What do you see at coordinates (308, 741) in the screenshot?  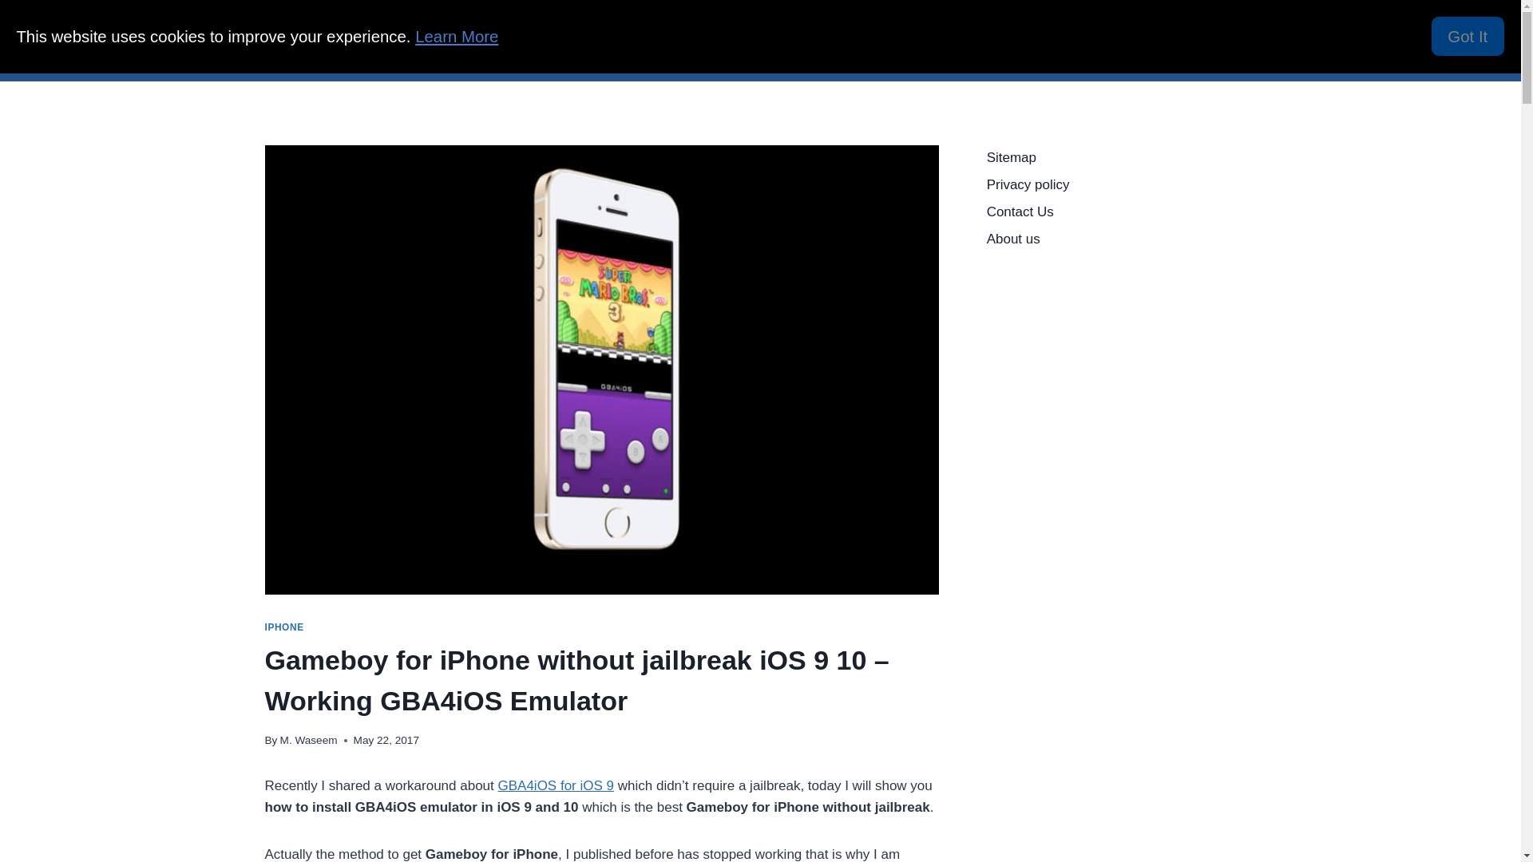 I see `M. Waseem` at bounding box center [308, 741].